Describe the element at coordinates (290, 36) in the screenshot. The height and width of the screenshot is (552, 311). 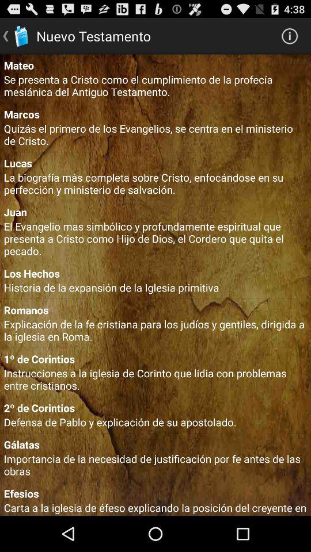
I see `select the icon which is to the right of nuevo testamento` at that location.